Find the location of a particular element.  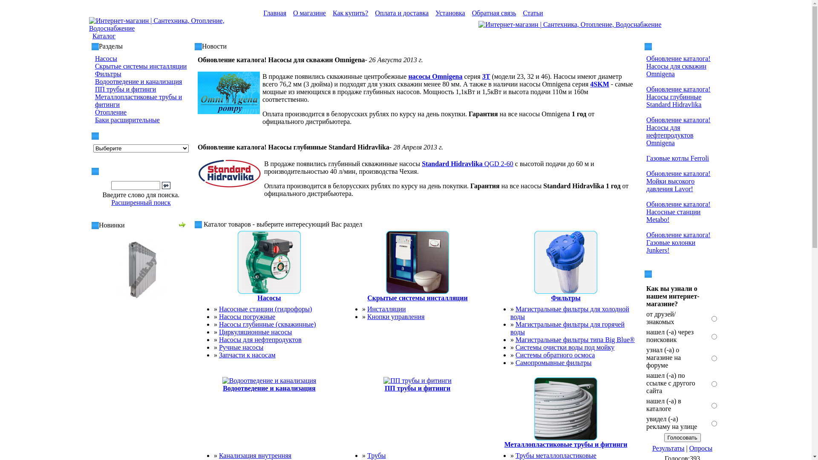

  is located at coordinates (94, 74).